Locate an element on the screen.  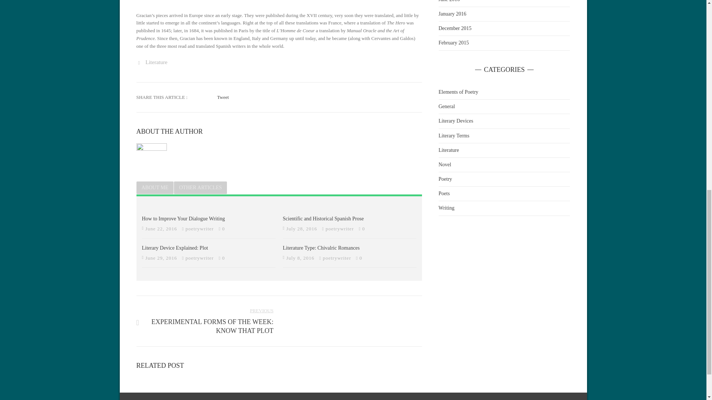
ABOUT ME is located at coordinates (155, 187).